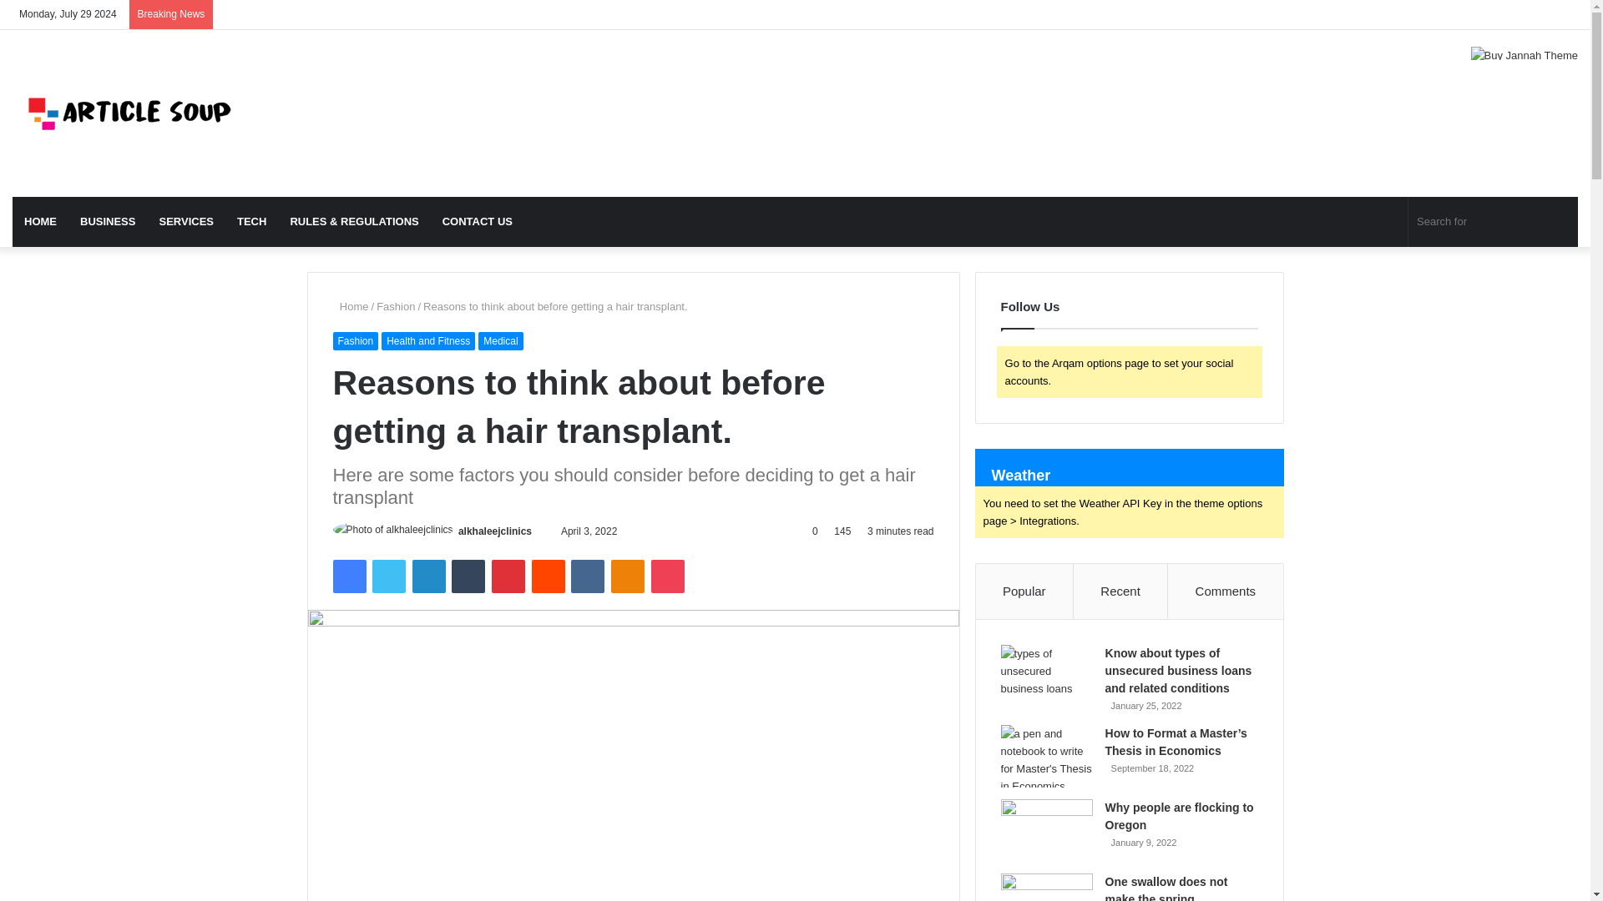  I want to click on Pinterest, so click(508, 576).